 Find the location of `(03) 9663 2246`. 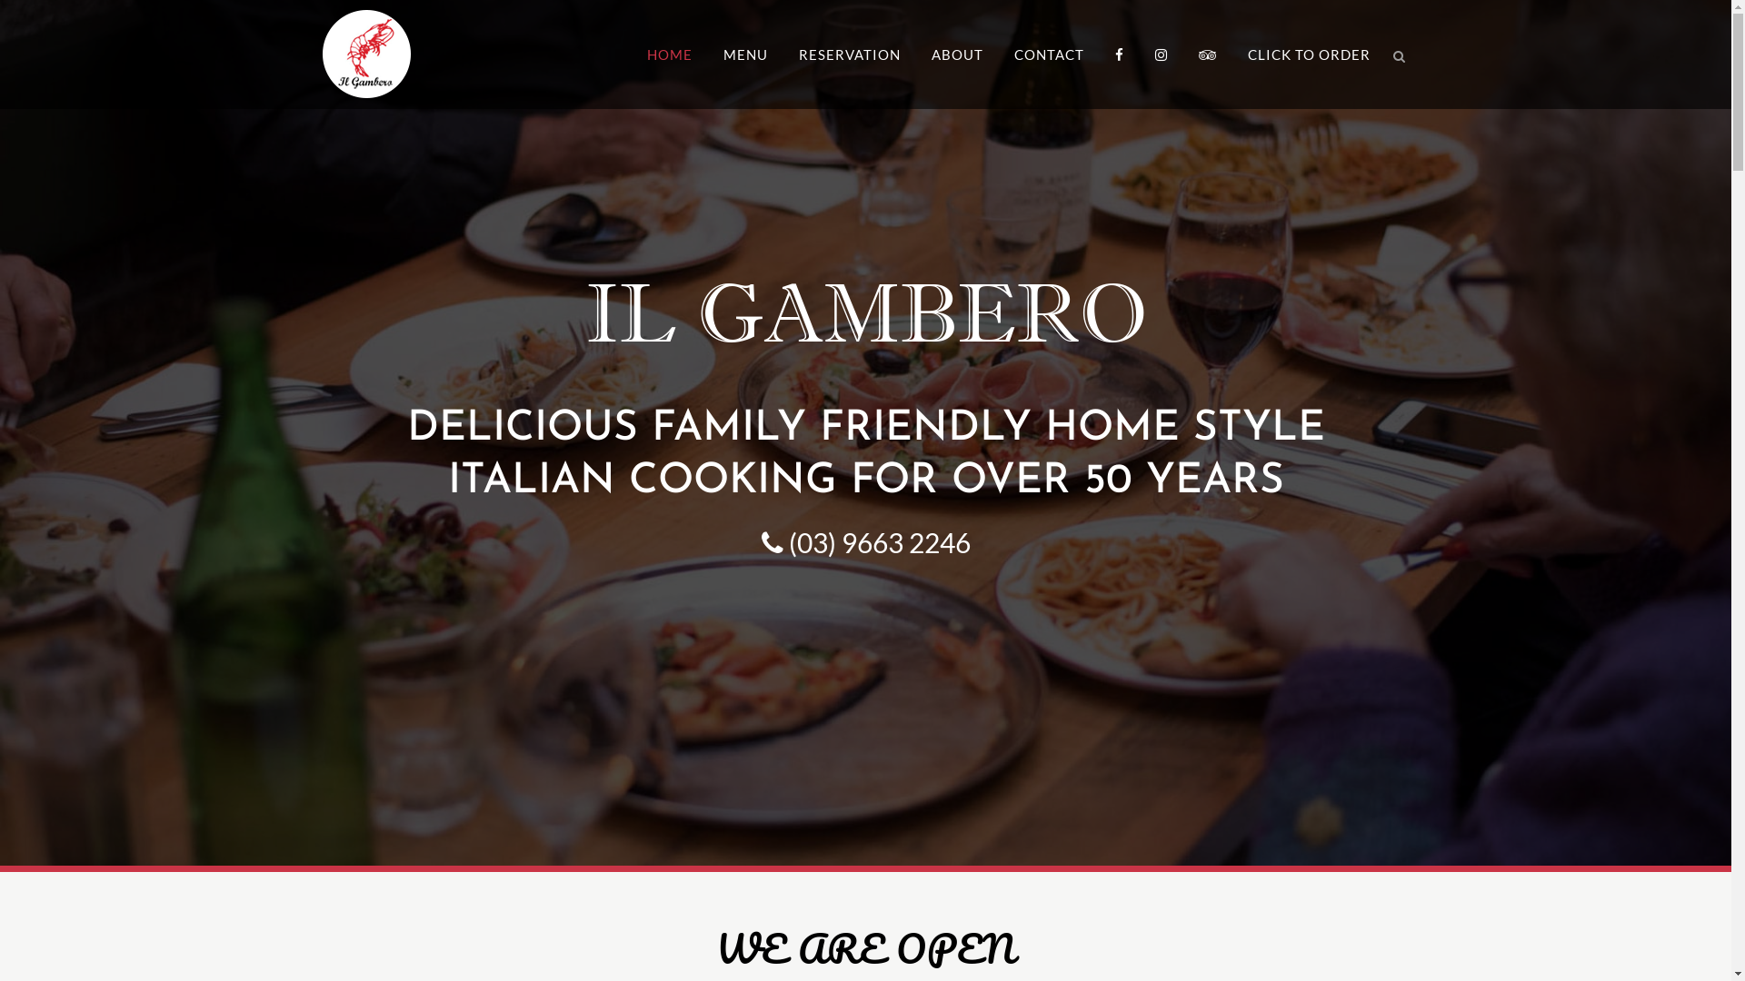

(03) 9663 2246 is located at coordinates (866, 541).